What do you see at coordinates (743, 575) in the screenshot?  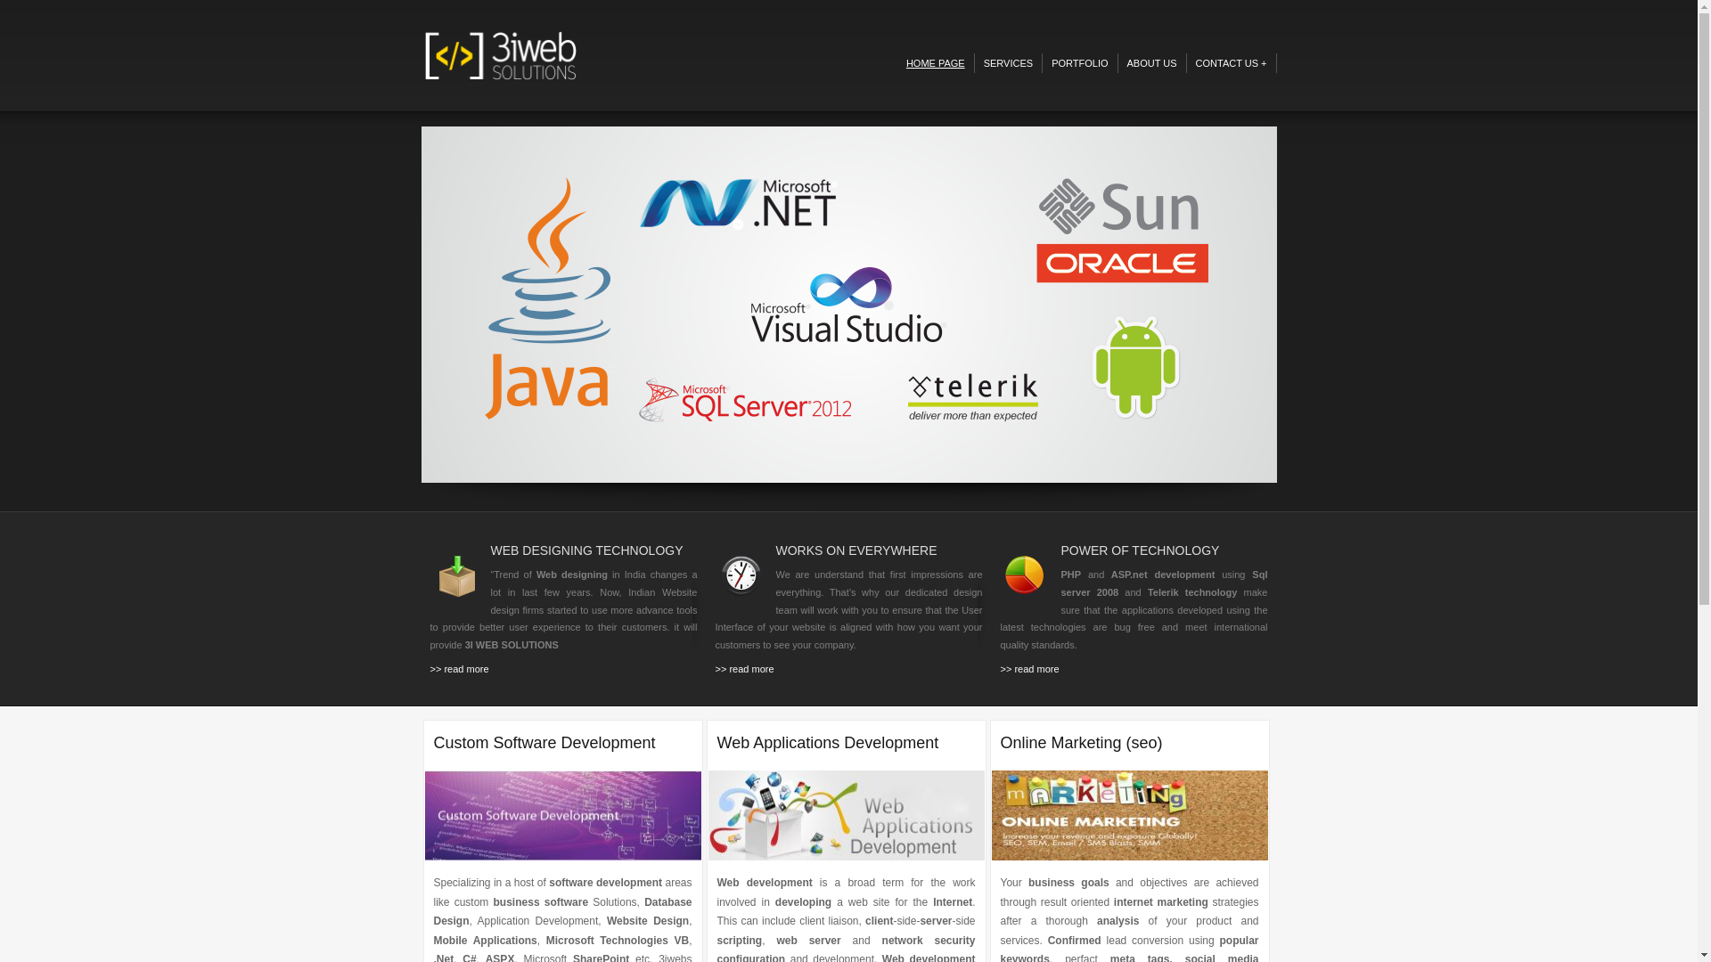 I see `joomla website development company` at bounding box center [743, 575].